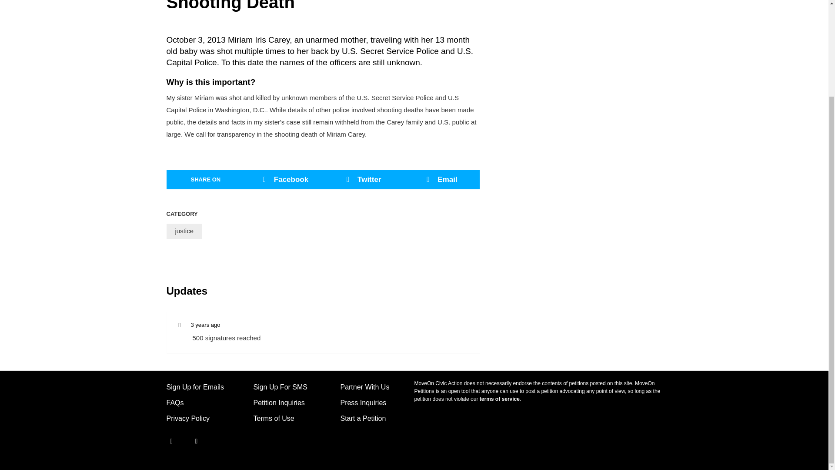 The image size is (835, 470). I want to click on Share on Twitter, so click(362, 179).